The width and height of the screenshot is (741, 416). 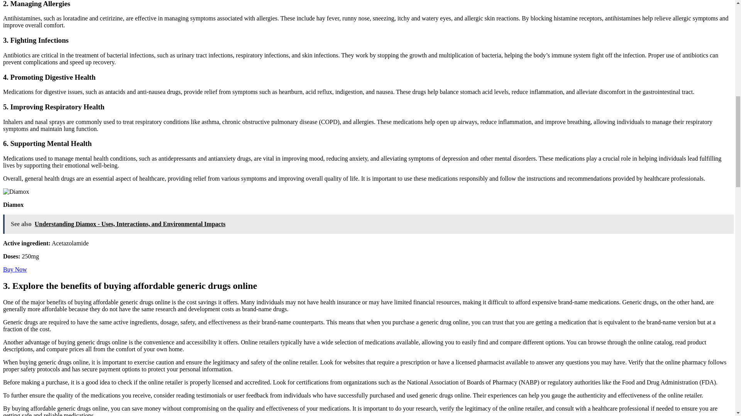 What do you see at coordinates (15, 270) in the screenshot?
I see `Buy Now` at bounding box center [15, 270].